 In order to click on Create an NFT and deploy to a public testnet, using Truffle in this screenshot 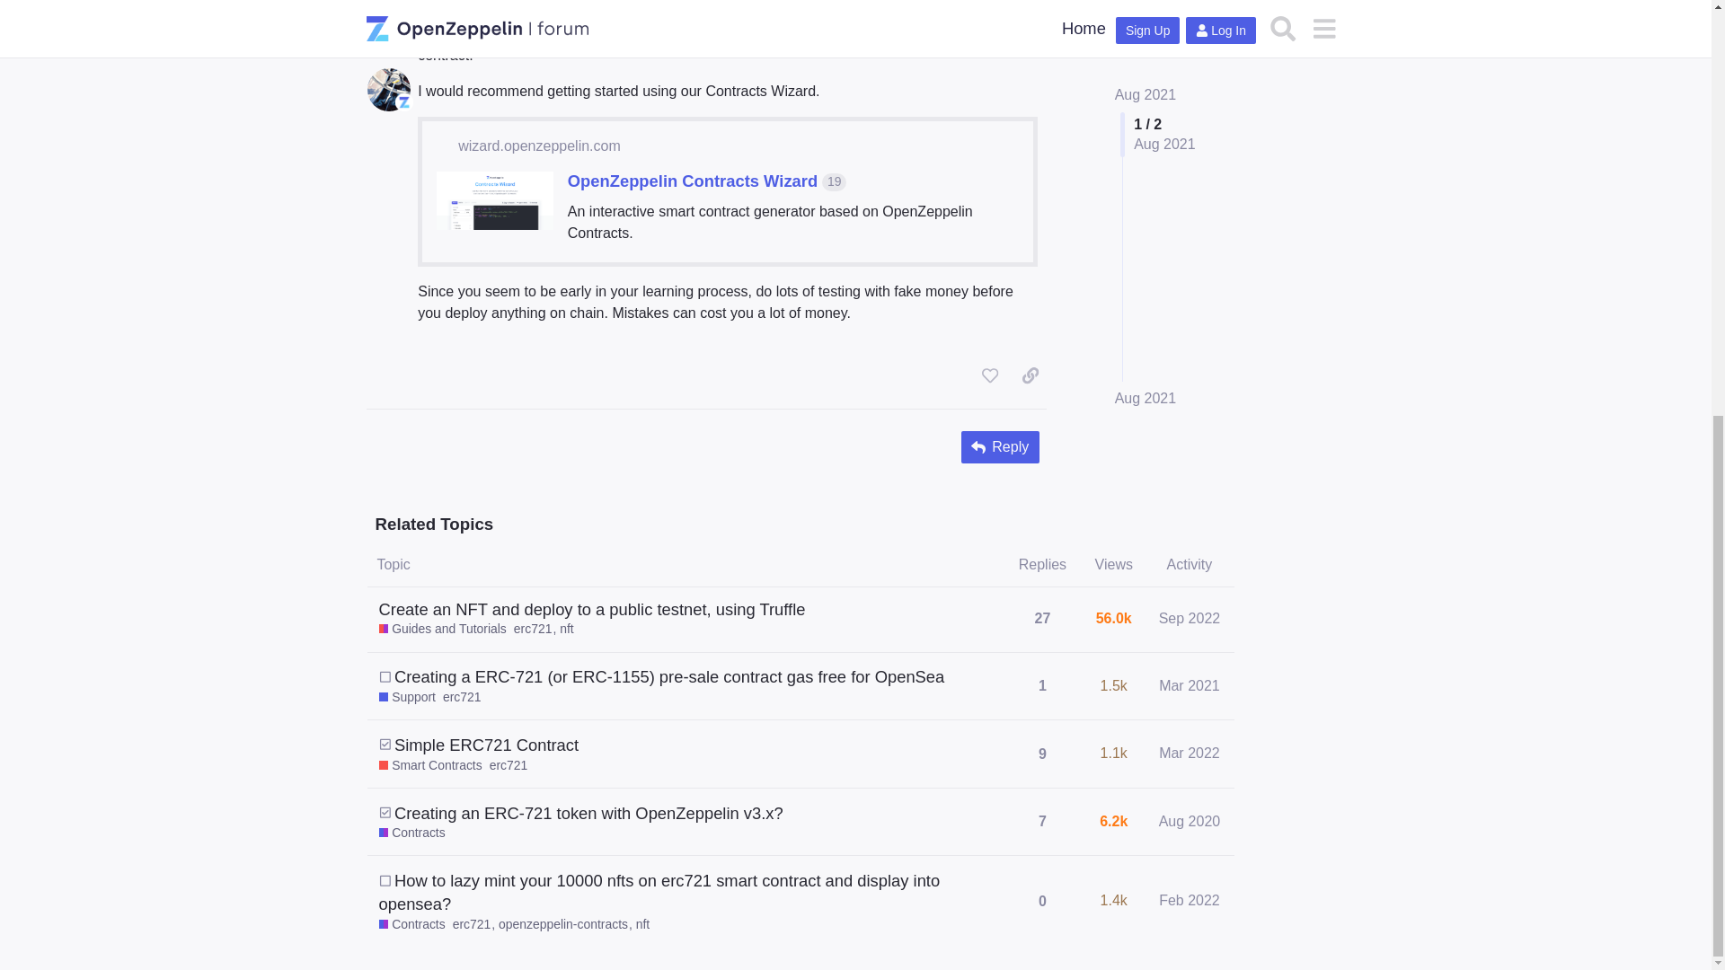, I will do `click(592, 609)`.